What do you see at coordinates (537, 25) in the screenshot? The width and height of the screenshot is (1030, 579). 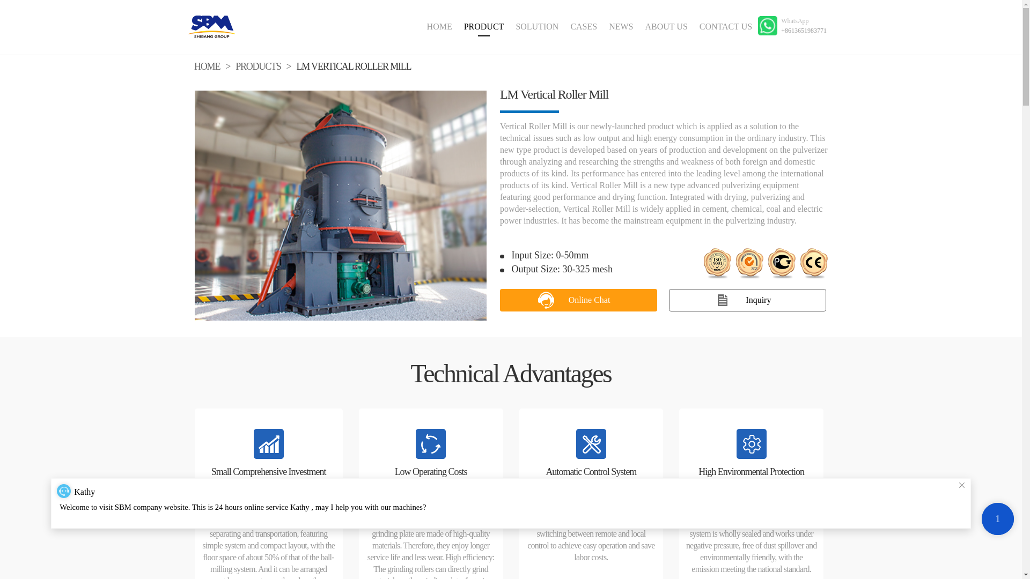 I see `SOLUTION` at bounding box center [537, 25].